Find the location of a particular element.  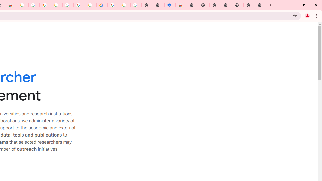

Chrome Web Store - Accessibility extensions is located at coordinates (181, 5).